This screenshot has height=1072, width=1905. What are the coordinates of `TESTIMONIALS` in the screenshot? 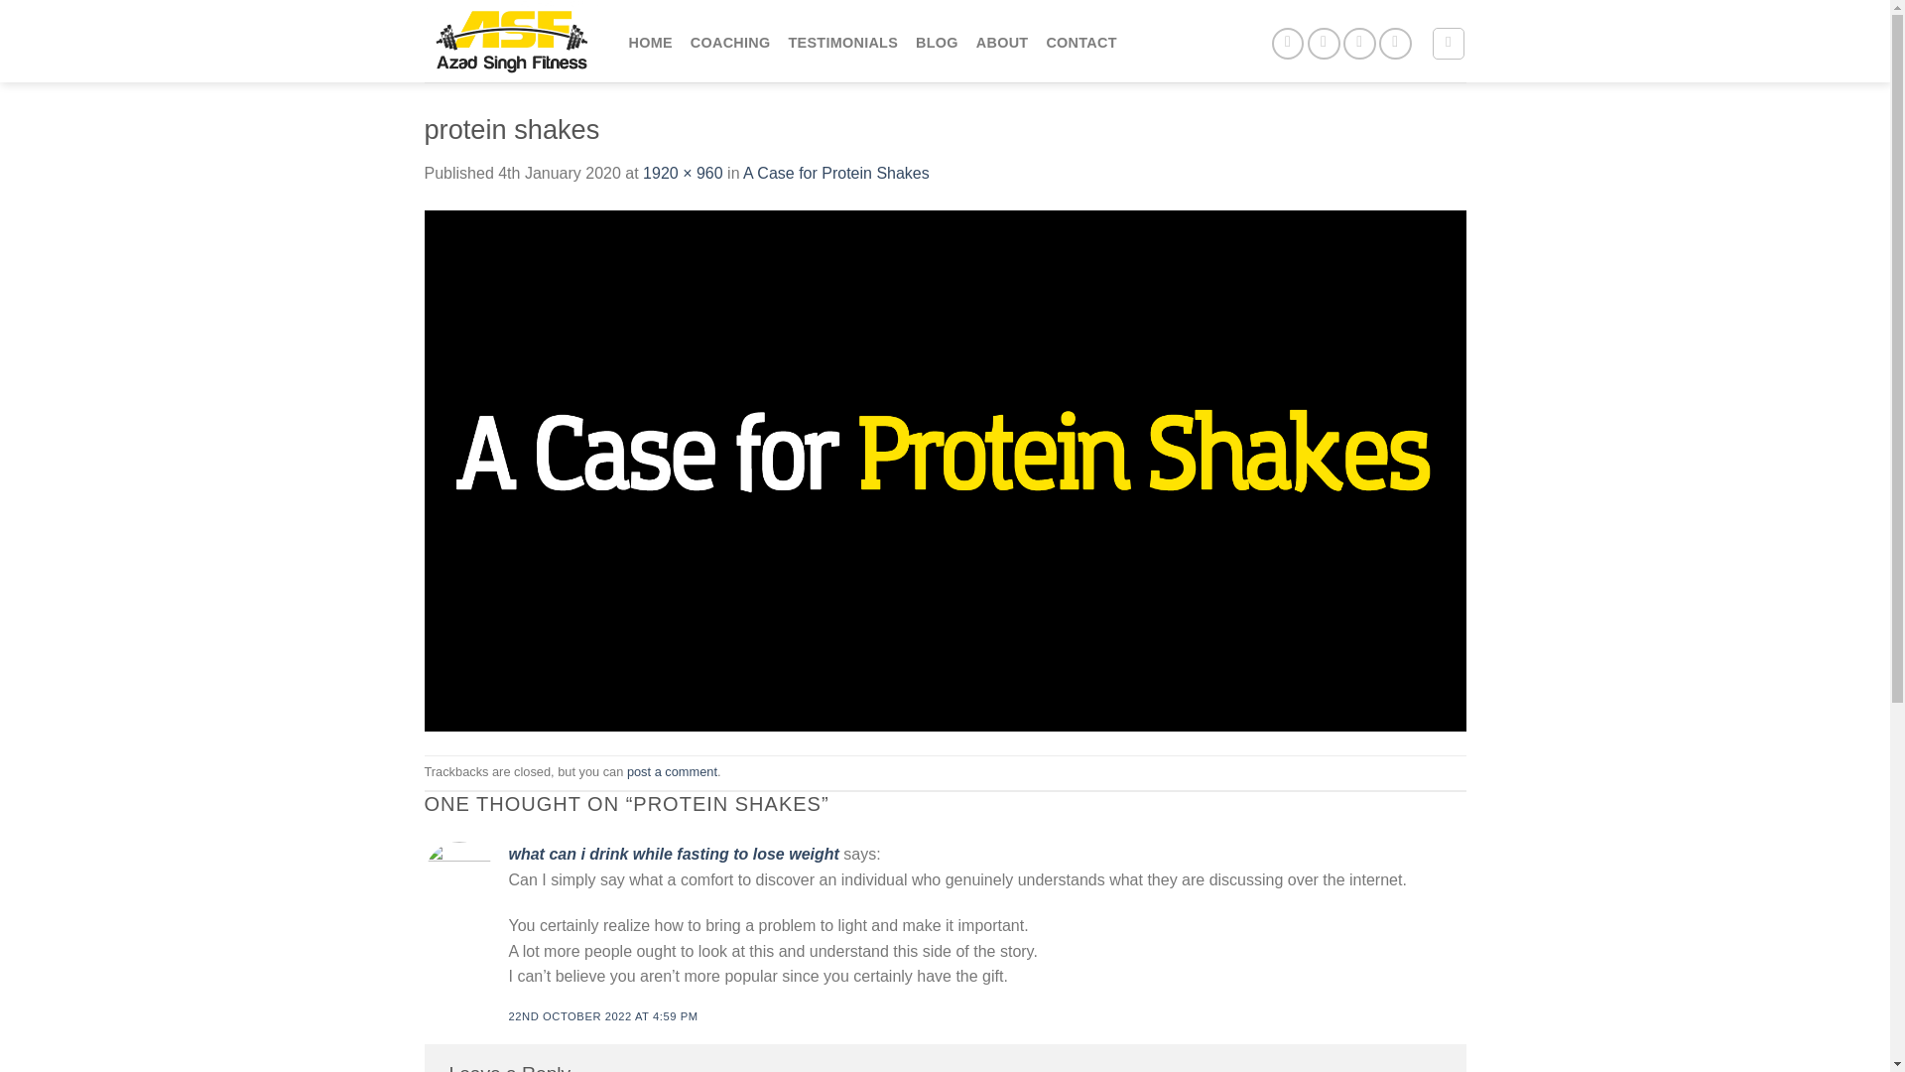 It's located at (842, 42).